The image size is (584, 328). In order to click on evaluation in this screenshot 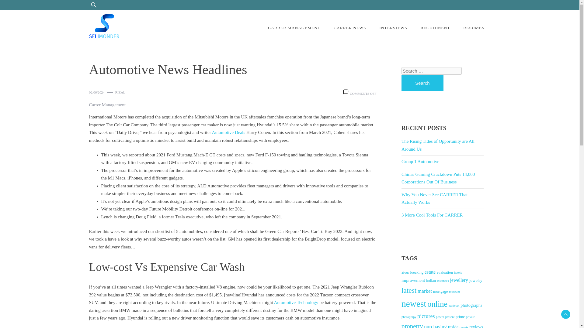, I will do `click(445, 272)`.